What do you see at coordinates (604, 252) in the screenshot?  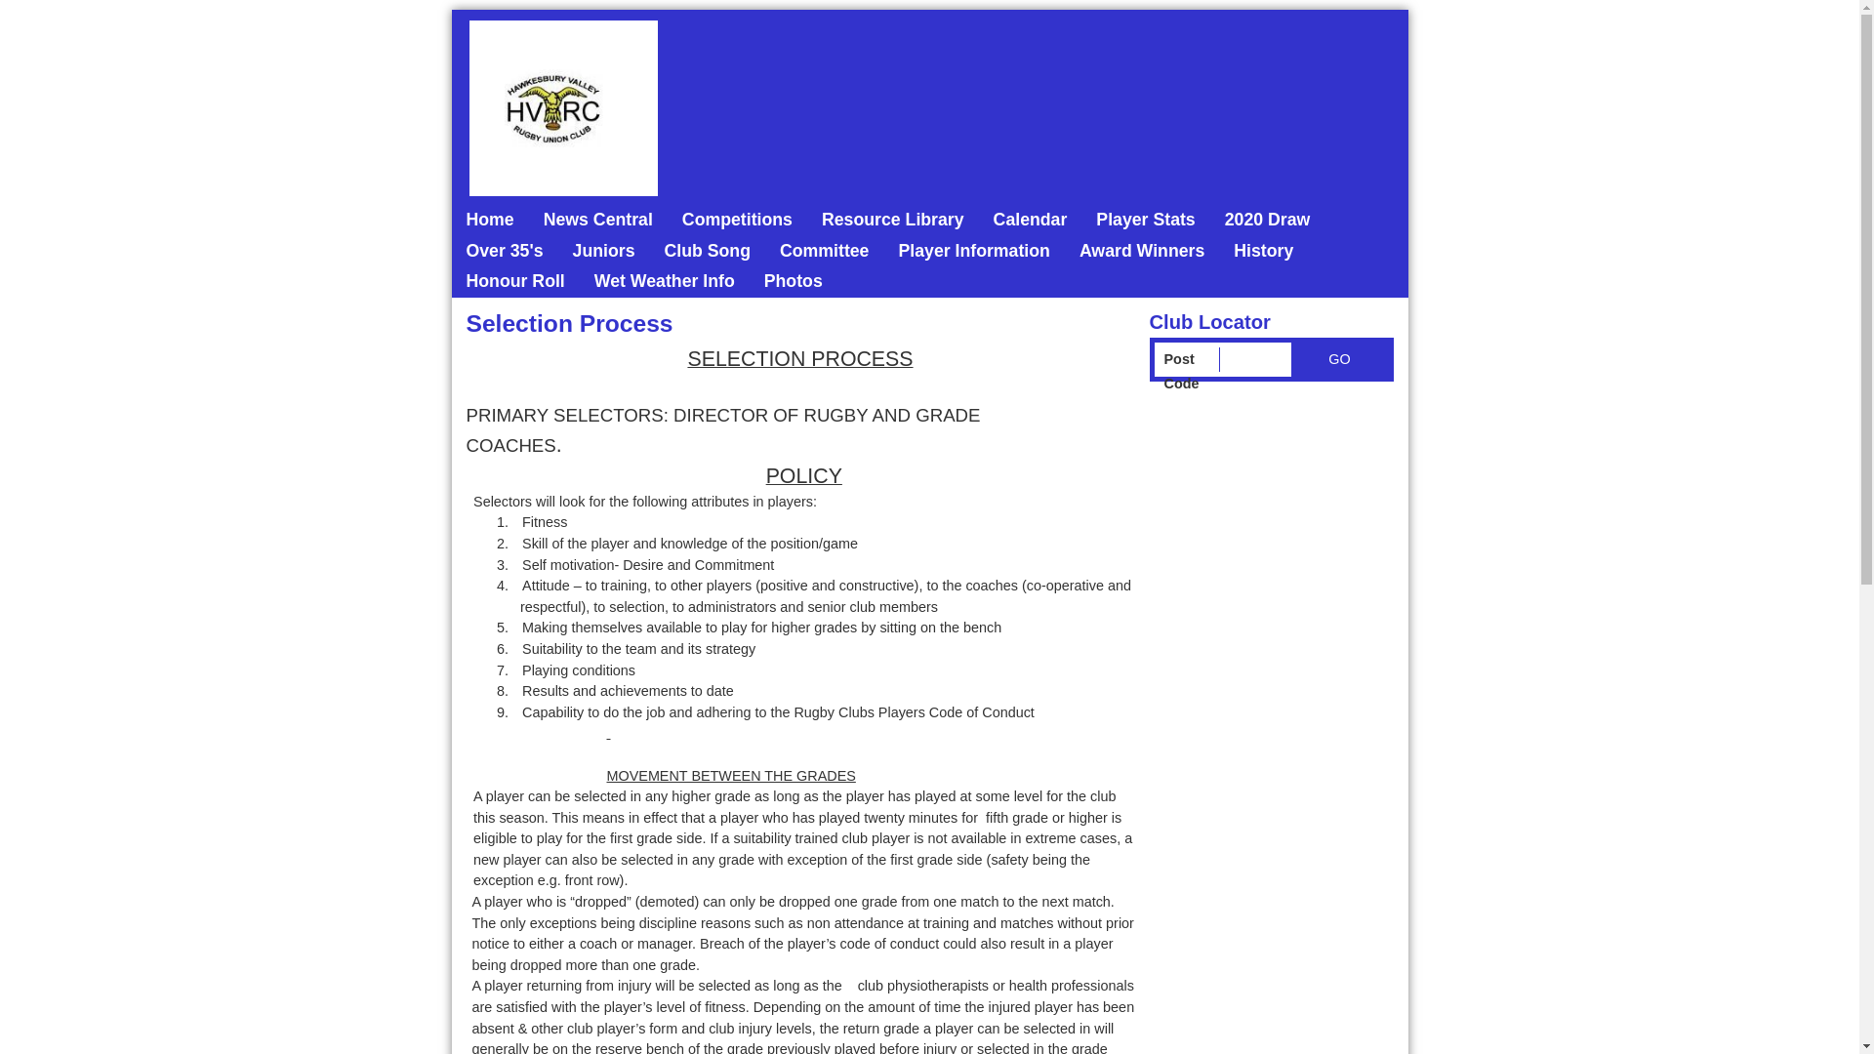 I see `Juniors` at bounding box center [604, 252].